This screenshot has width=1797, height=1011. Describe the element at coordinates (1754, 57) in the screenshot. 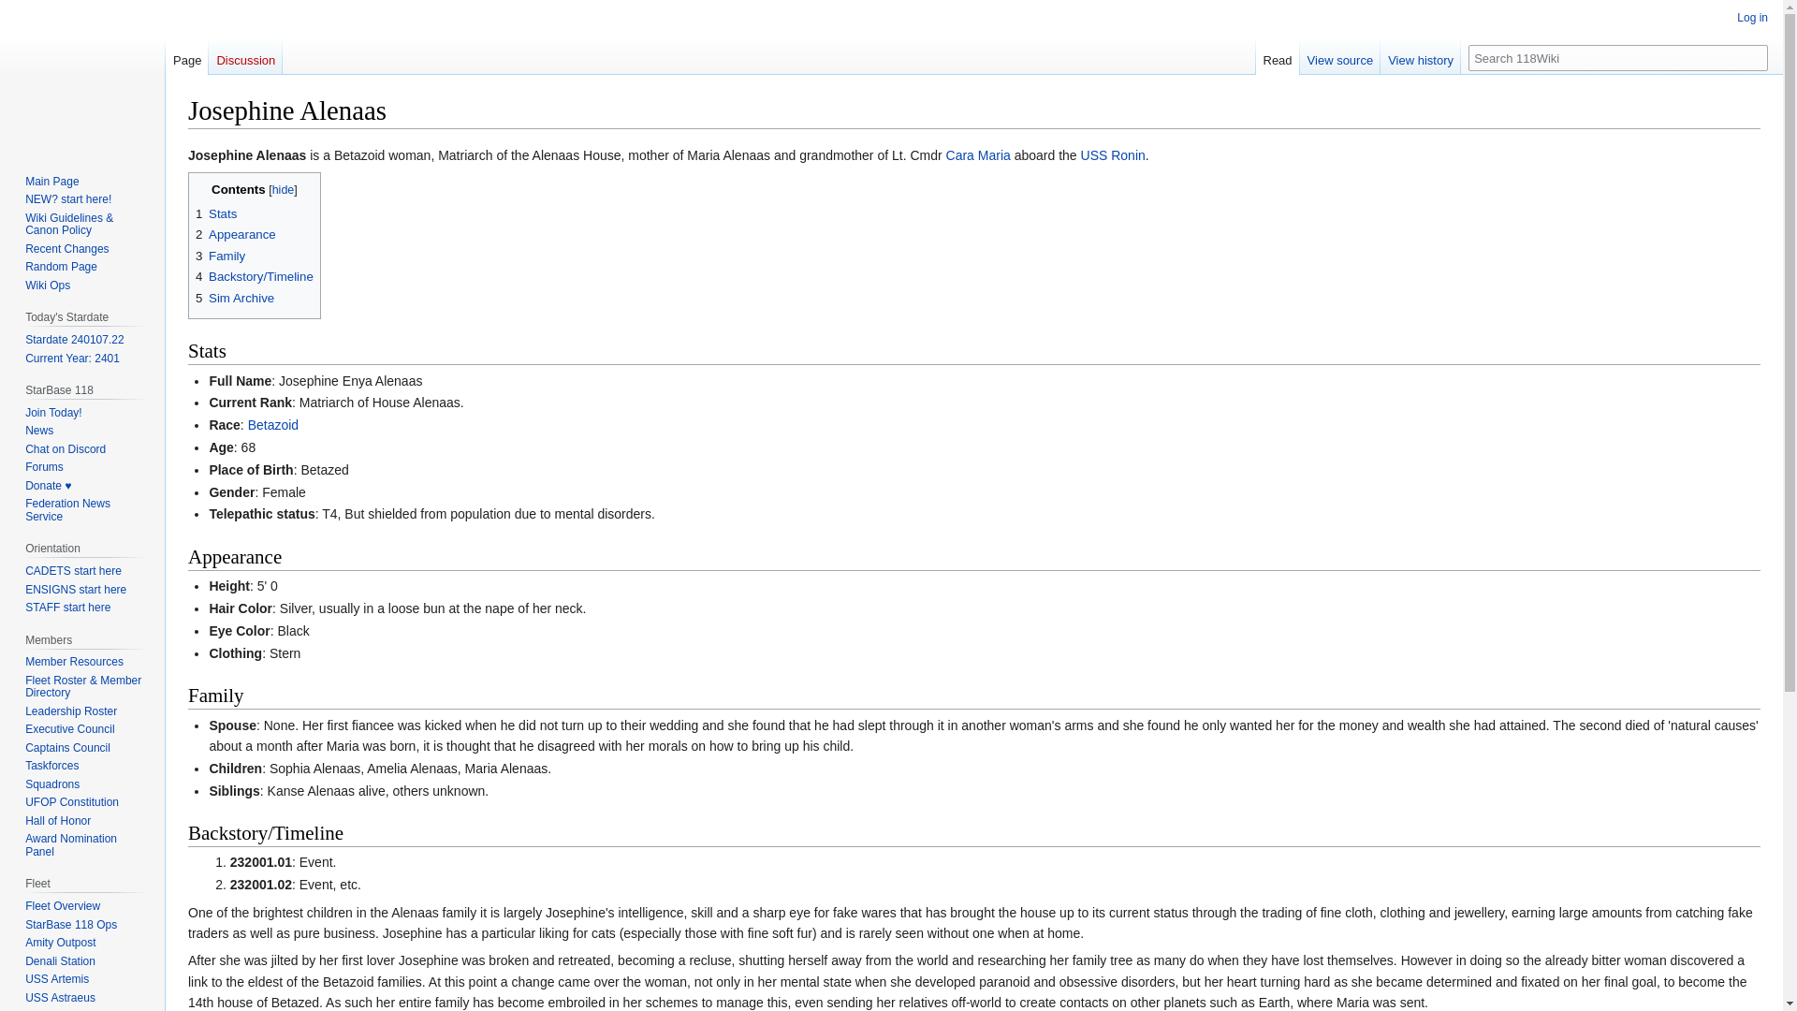

I see `Go` at that location.